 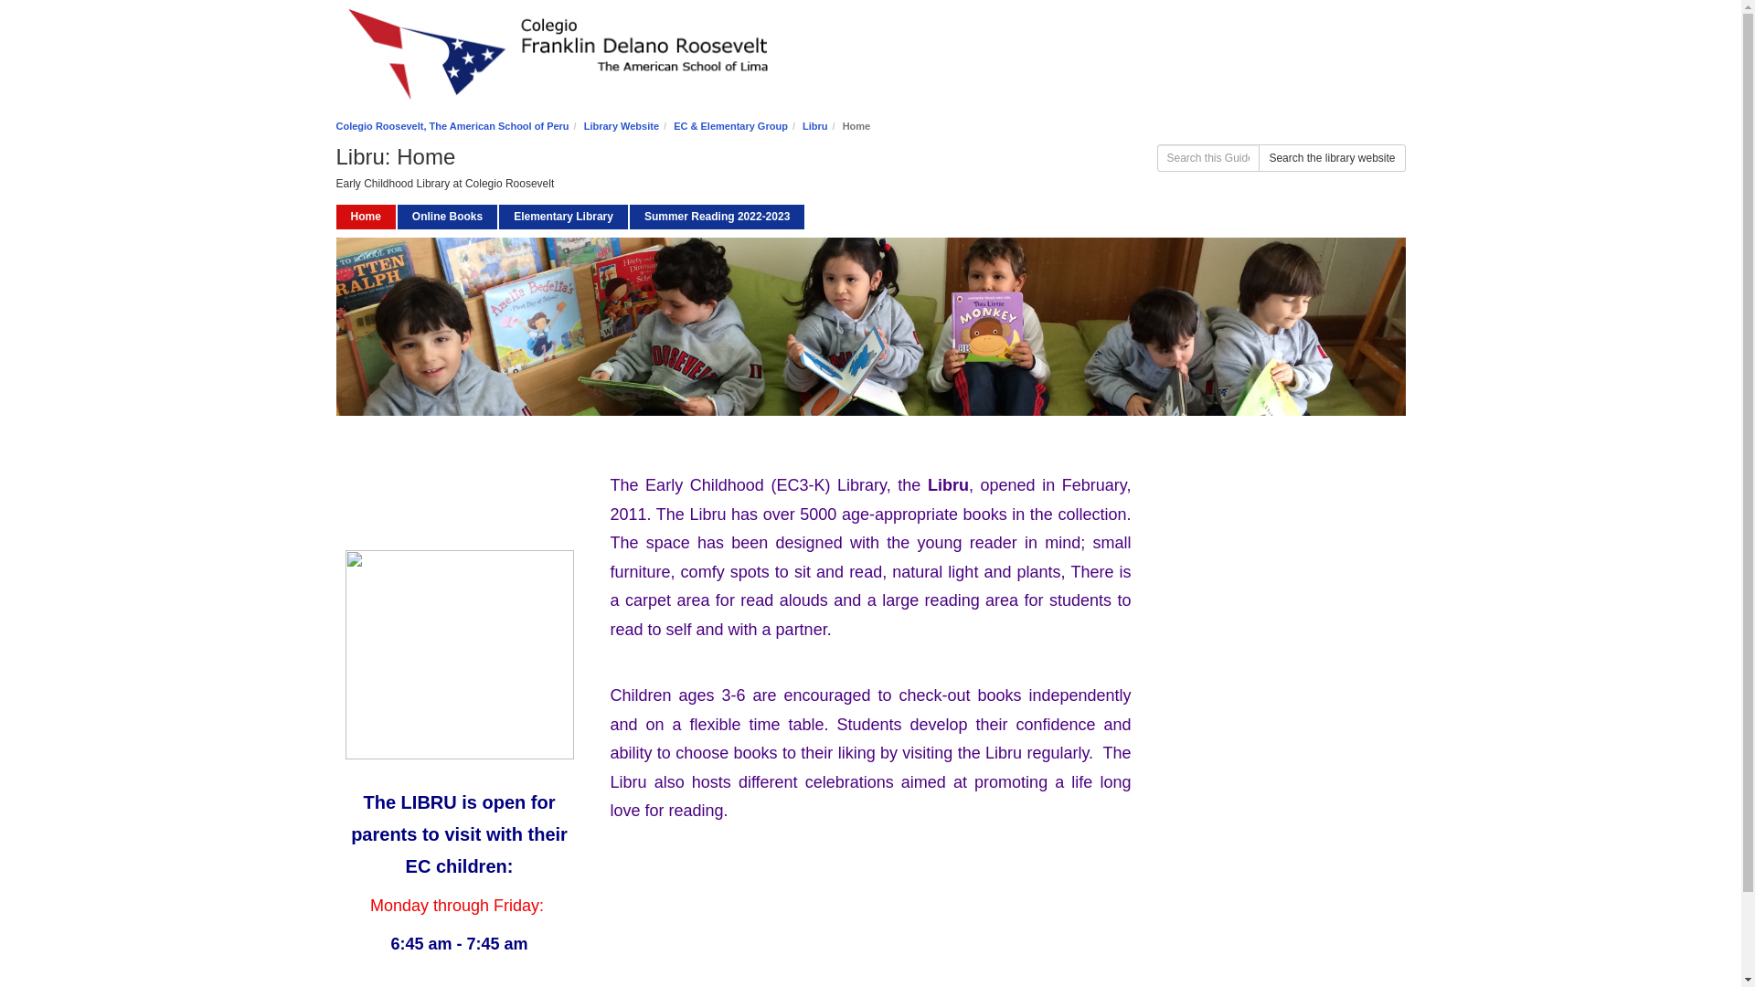 I want to click on Search the library website, so click(x=1331, y=157).